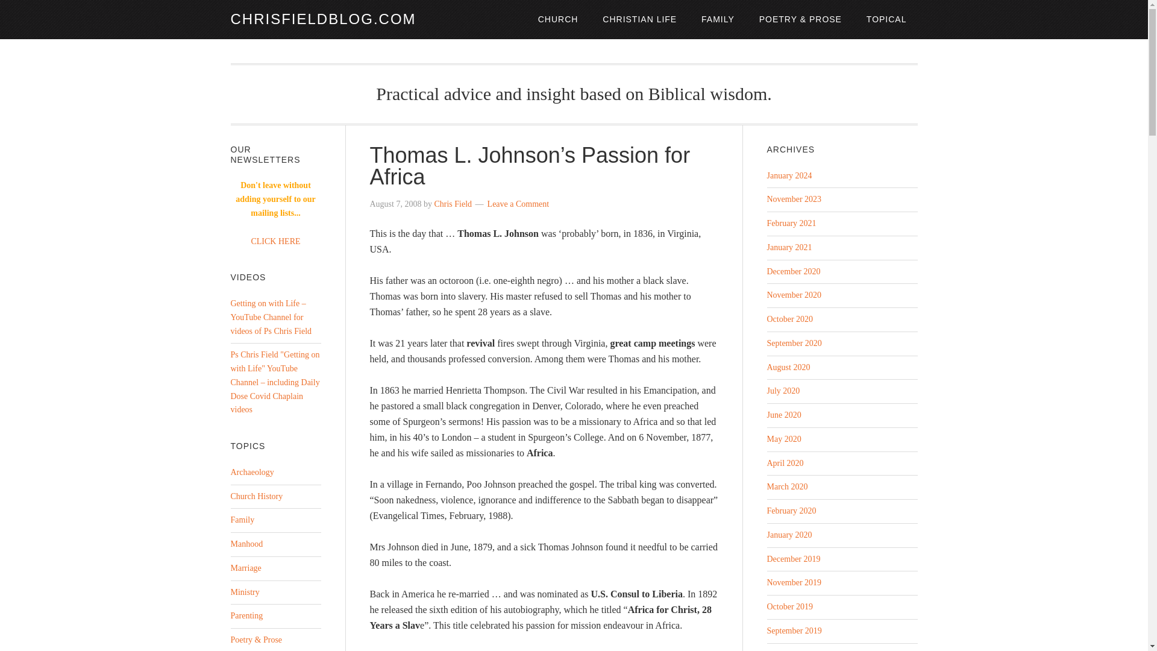 This screenshot has height=651, width=1157. Describe the element at coordinates (791, 223) in the screenshot. I see `February 2021` at that location.